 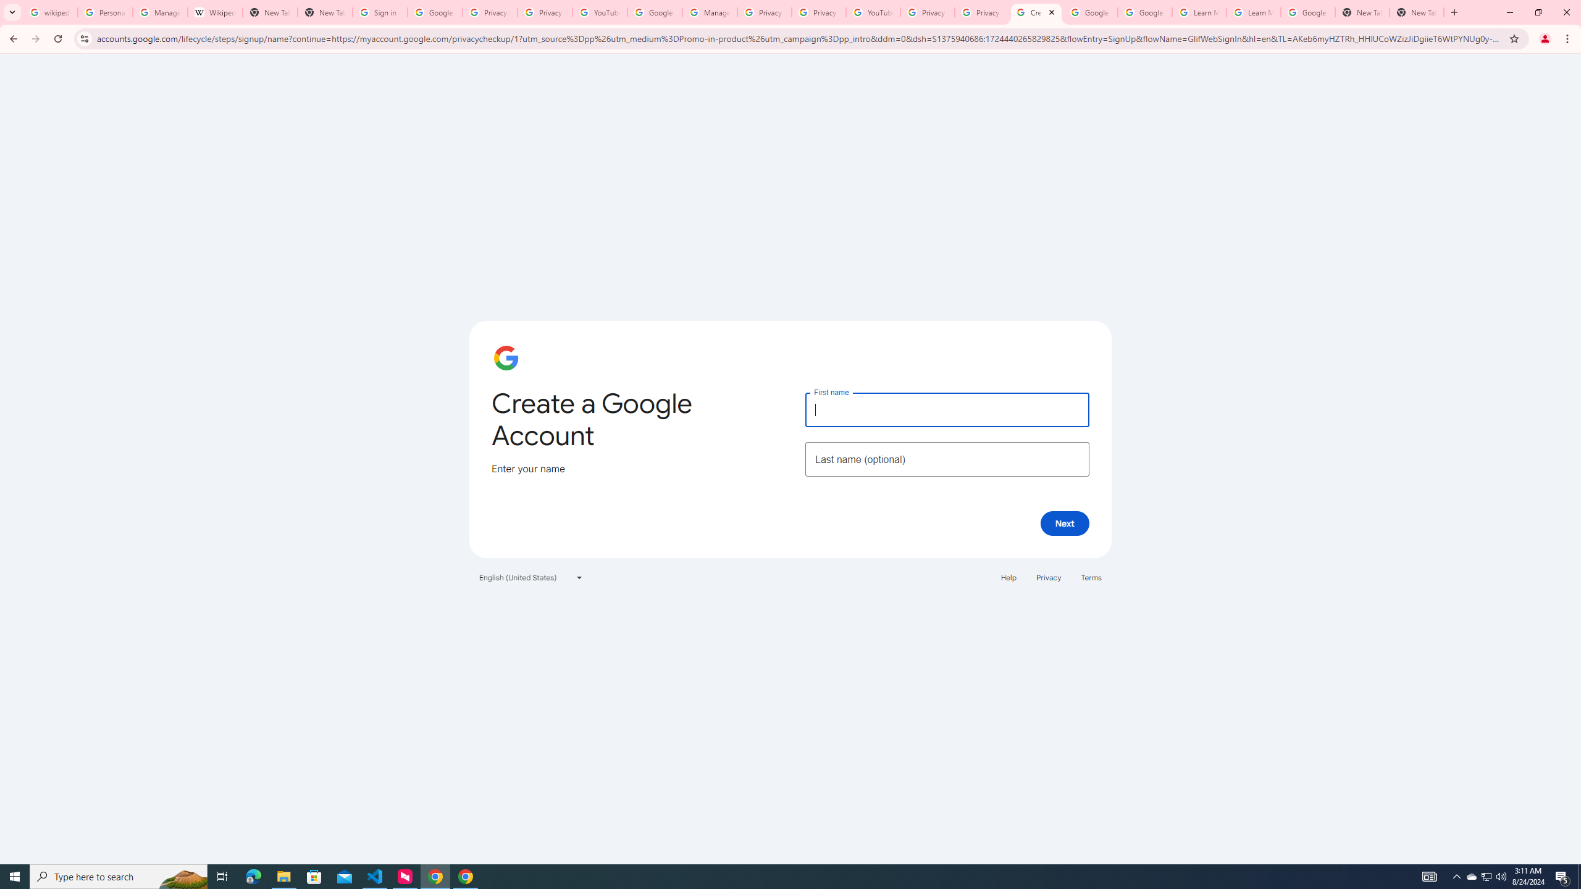 What do you see at coordinates (106, 12) in the screenshot?
I see `Personalization & Google Search results - Google Search Help` at bounding box center [106, 12].